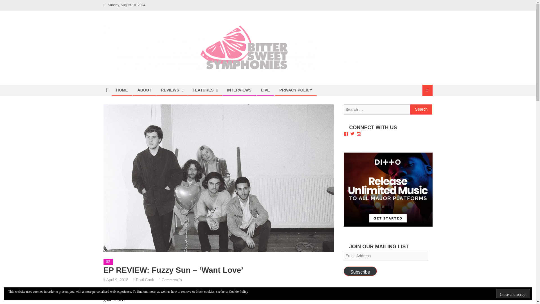  What do you see at coordinates (145, 280) in the screenshot?
I see `Paul Cook` at bounding box center [145, 280].